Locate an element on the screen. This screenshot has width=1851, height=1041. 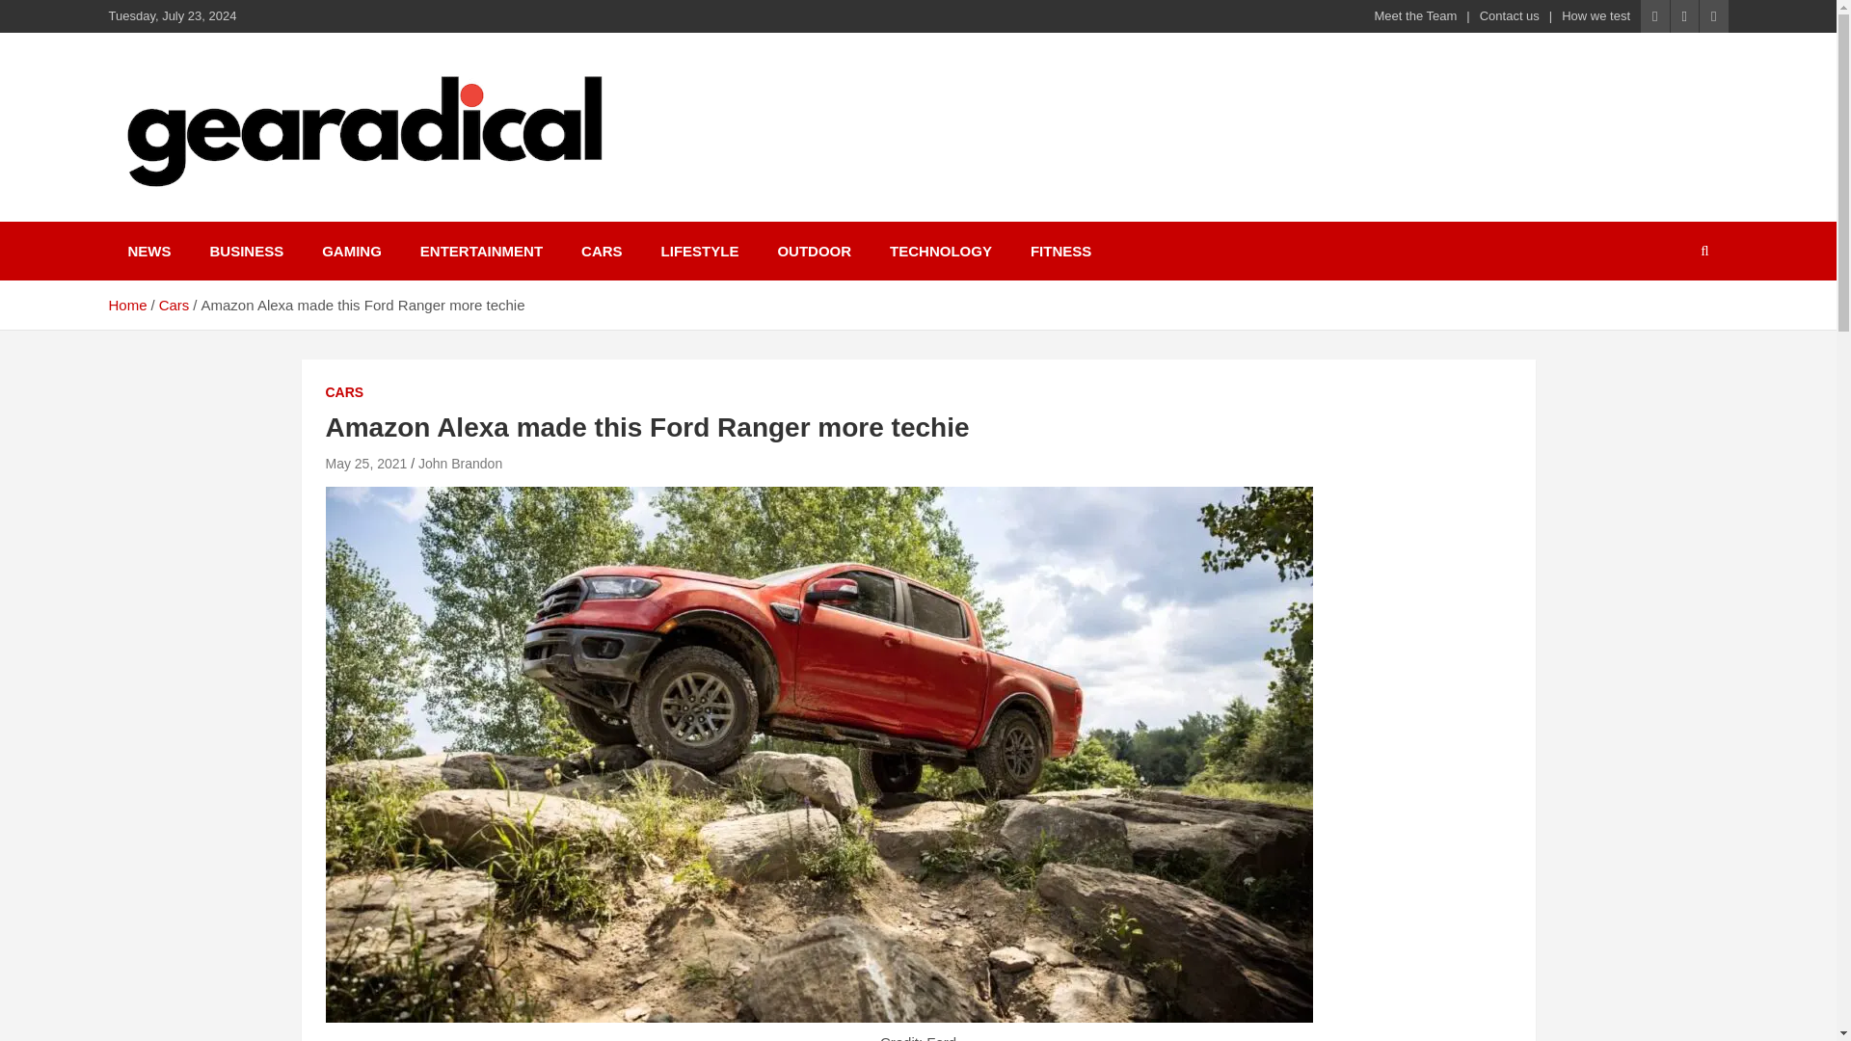
John Brandon is located at coordinates (459, 464).